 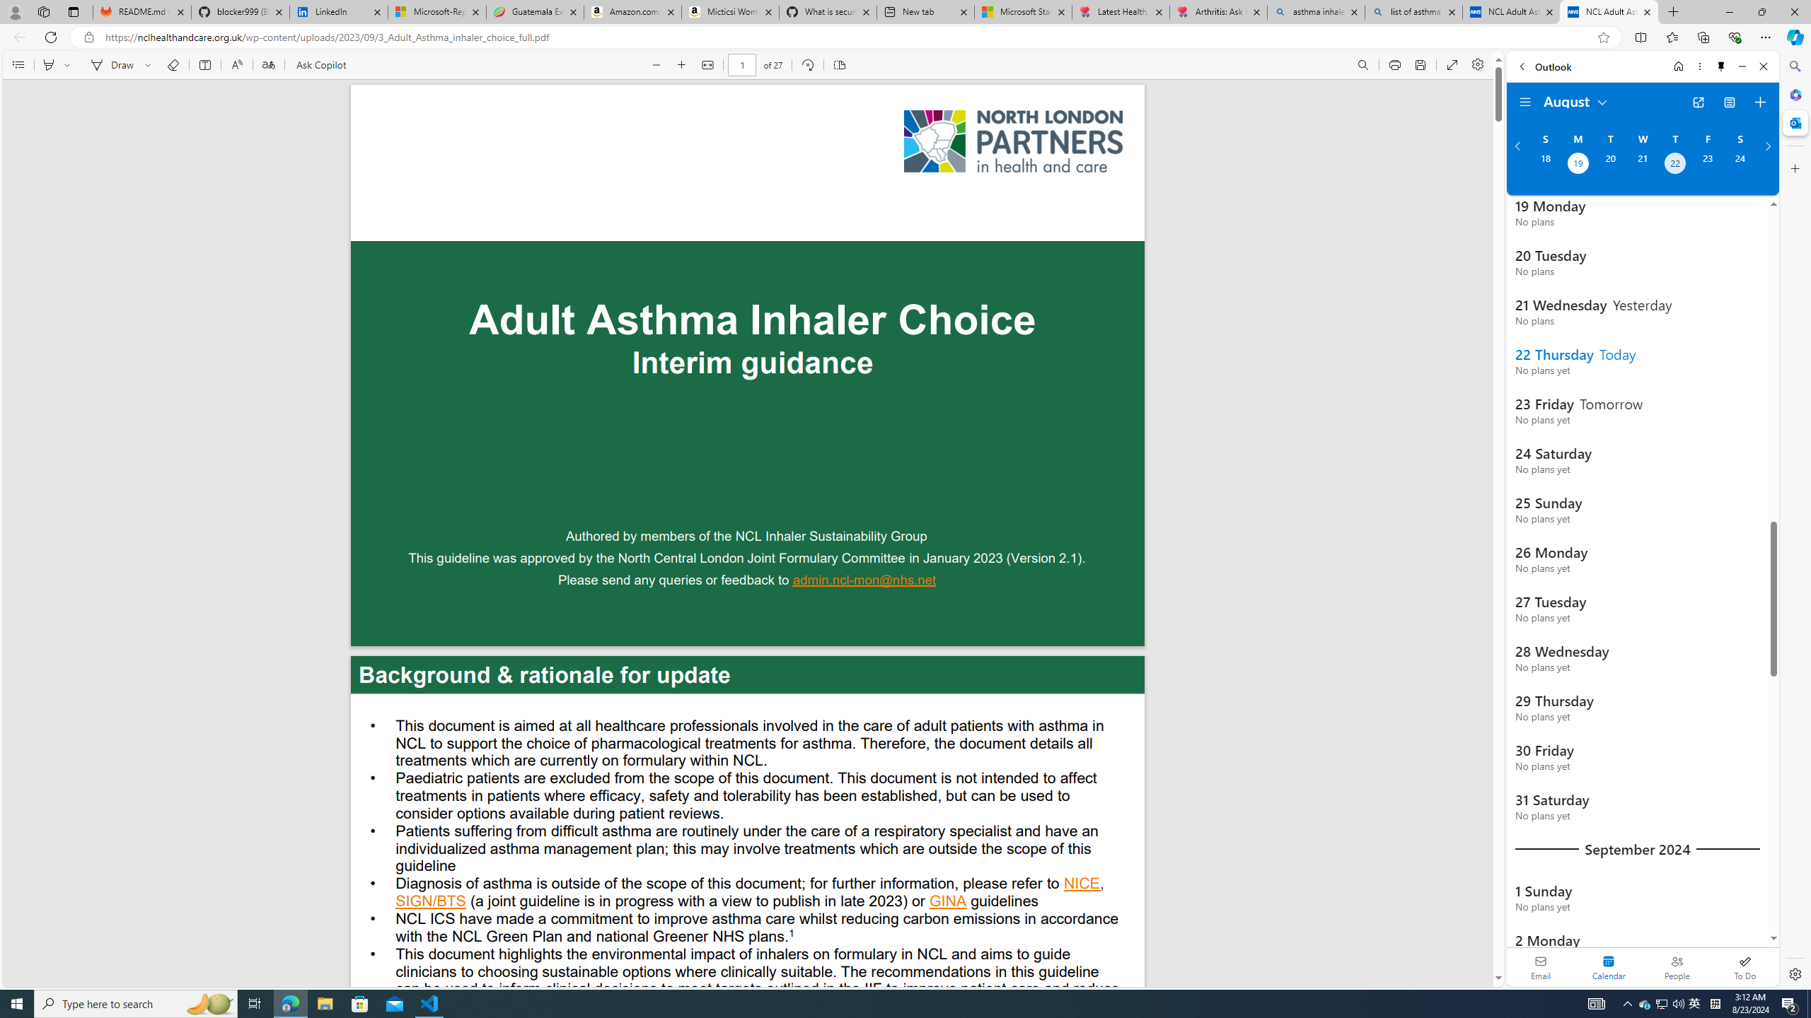 What do you see at coordinates (1421, 65) in the screenshot?
I see `Save (Ctrl+S)` at bounding box center [1421, 65].